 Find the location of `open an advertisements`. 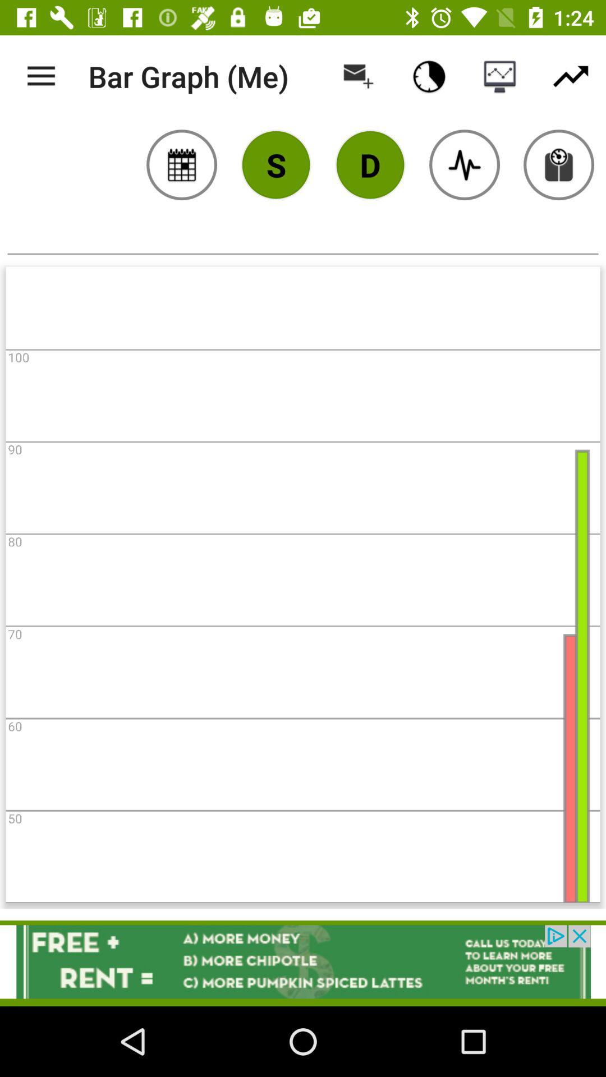

open an advertisements is located at coordinates (303, 961).